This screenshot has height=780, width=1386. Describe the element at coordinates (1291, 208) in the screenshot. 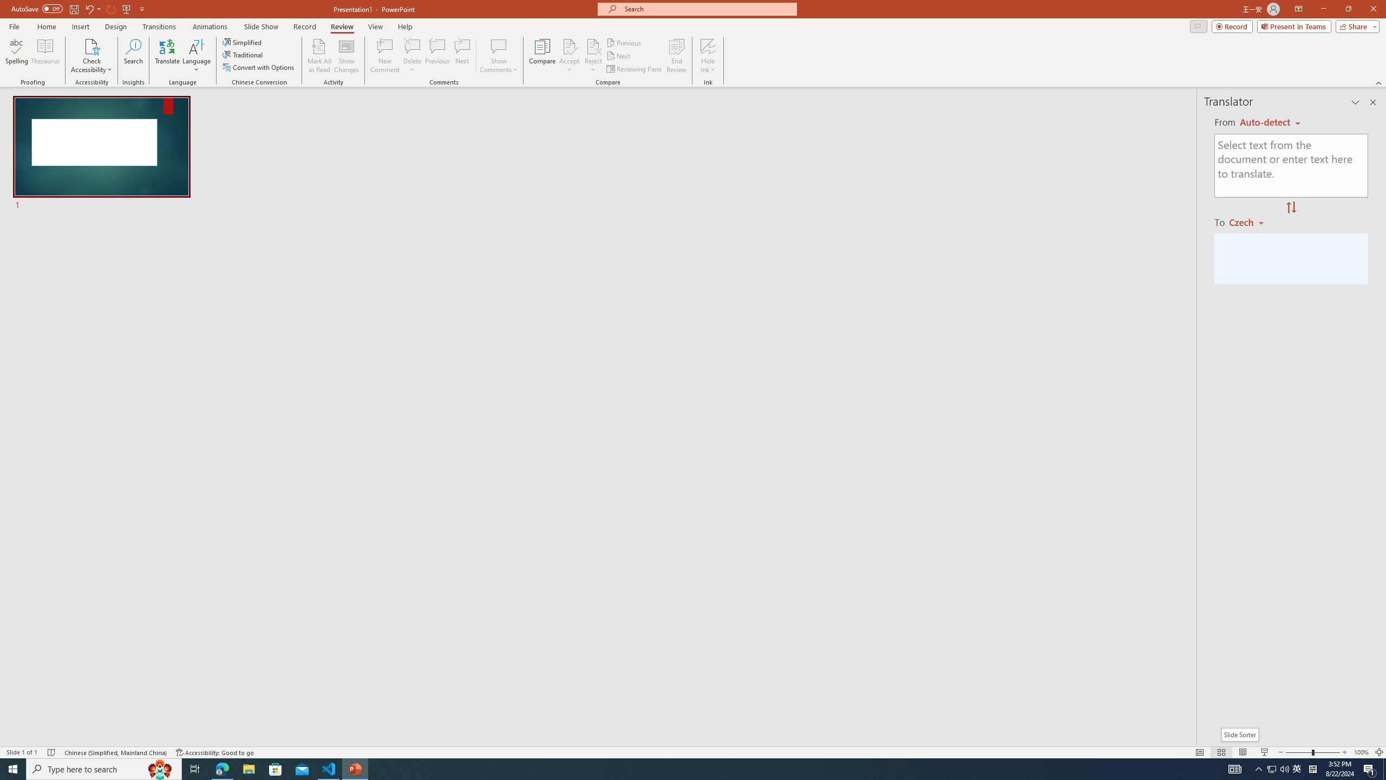

I see `Swap "from" and "to" languages.` at that location.